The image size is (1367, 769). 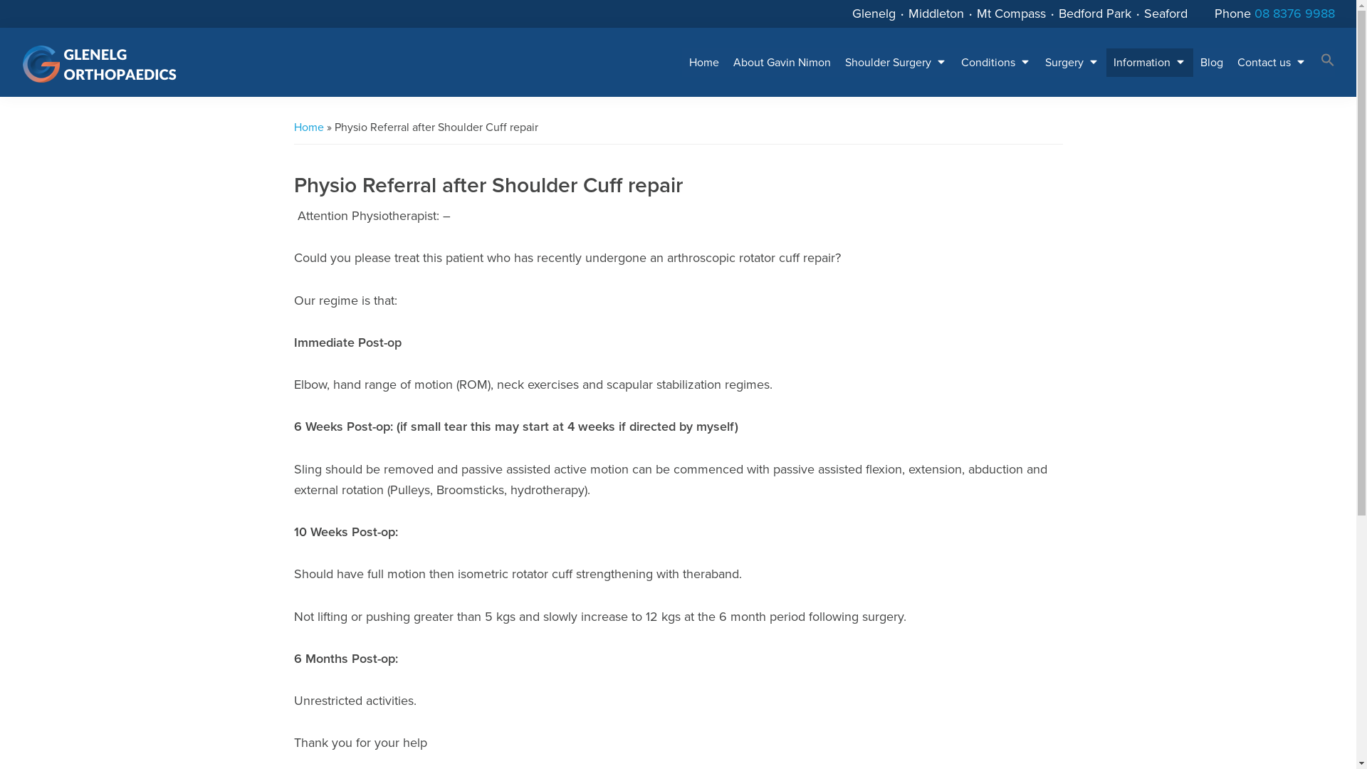 I want to click on Contact us, so click(x=1272, y=63).